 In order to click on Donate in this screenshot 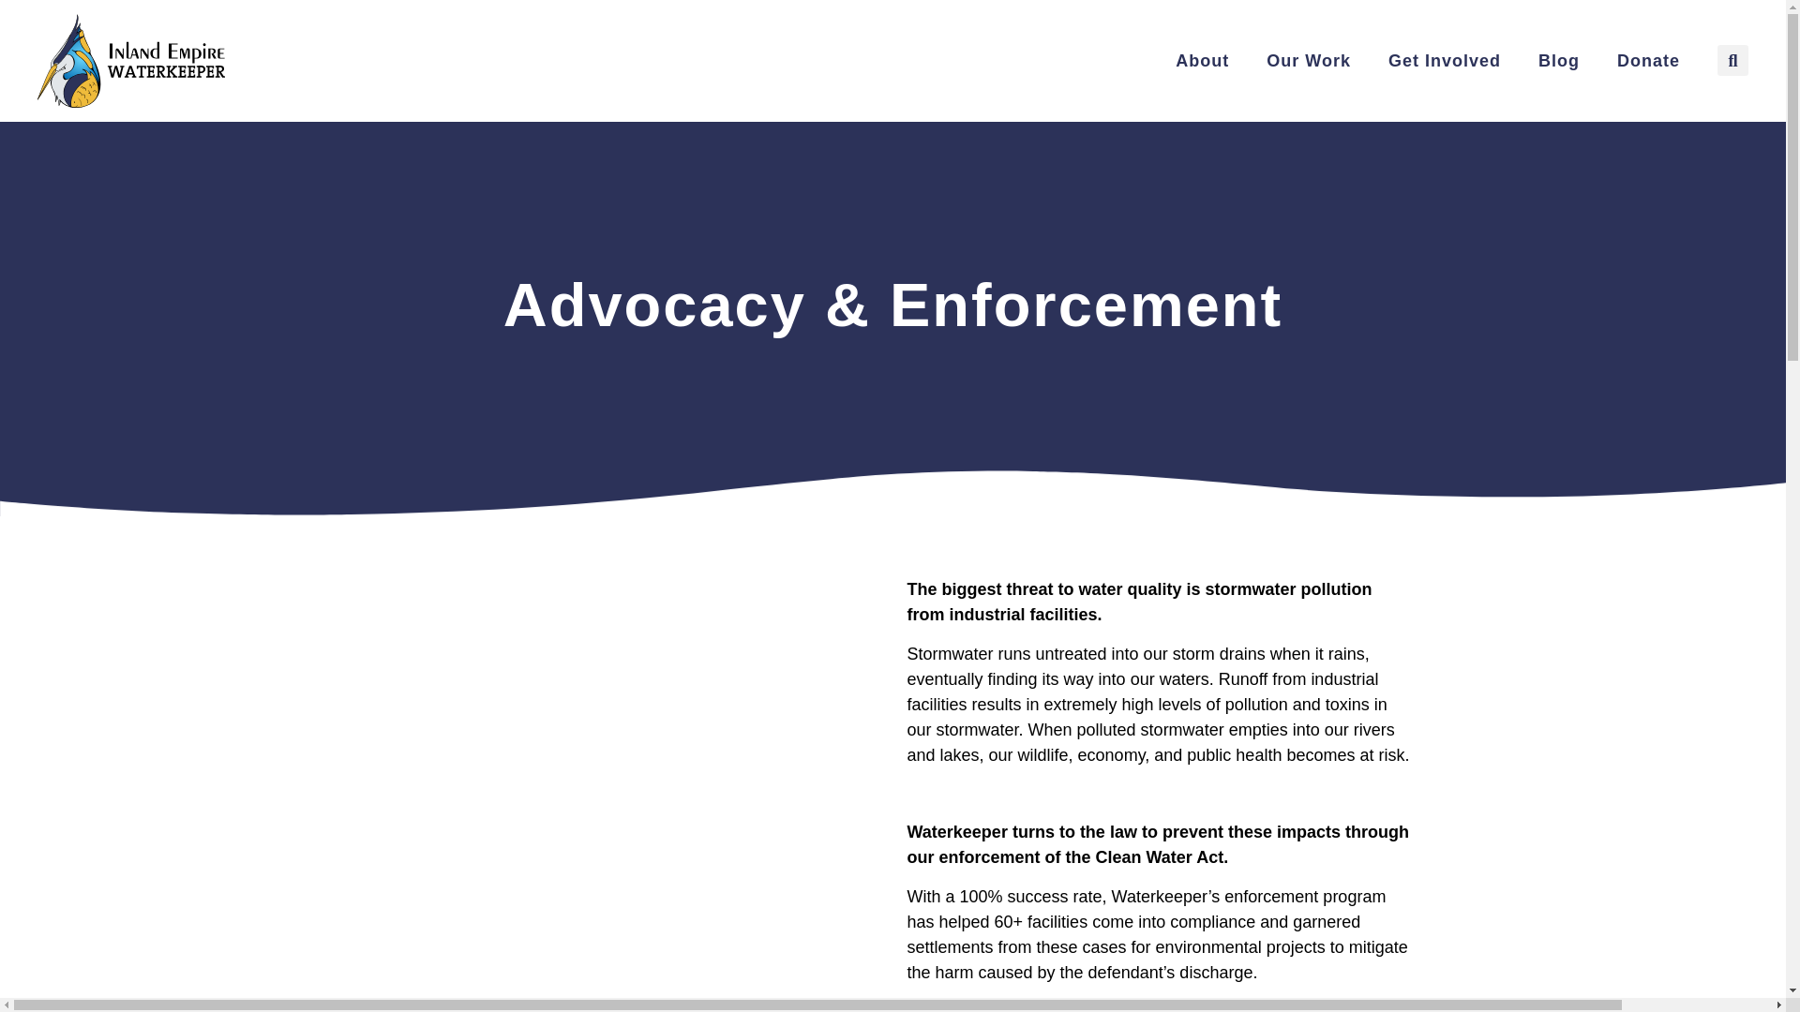, I will do `click(1648, 60)`.